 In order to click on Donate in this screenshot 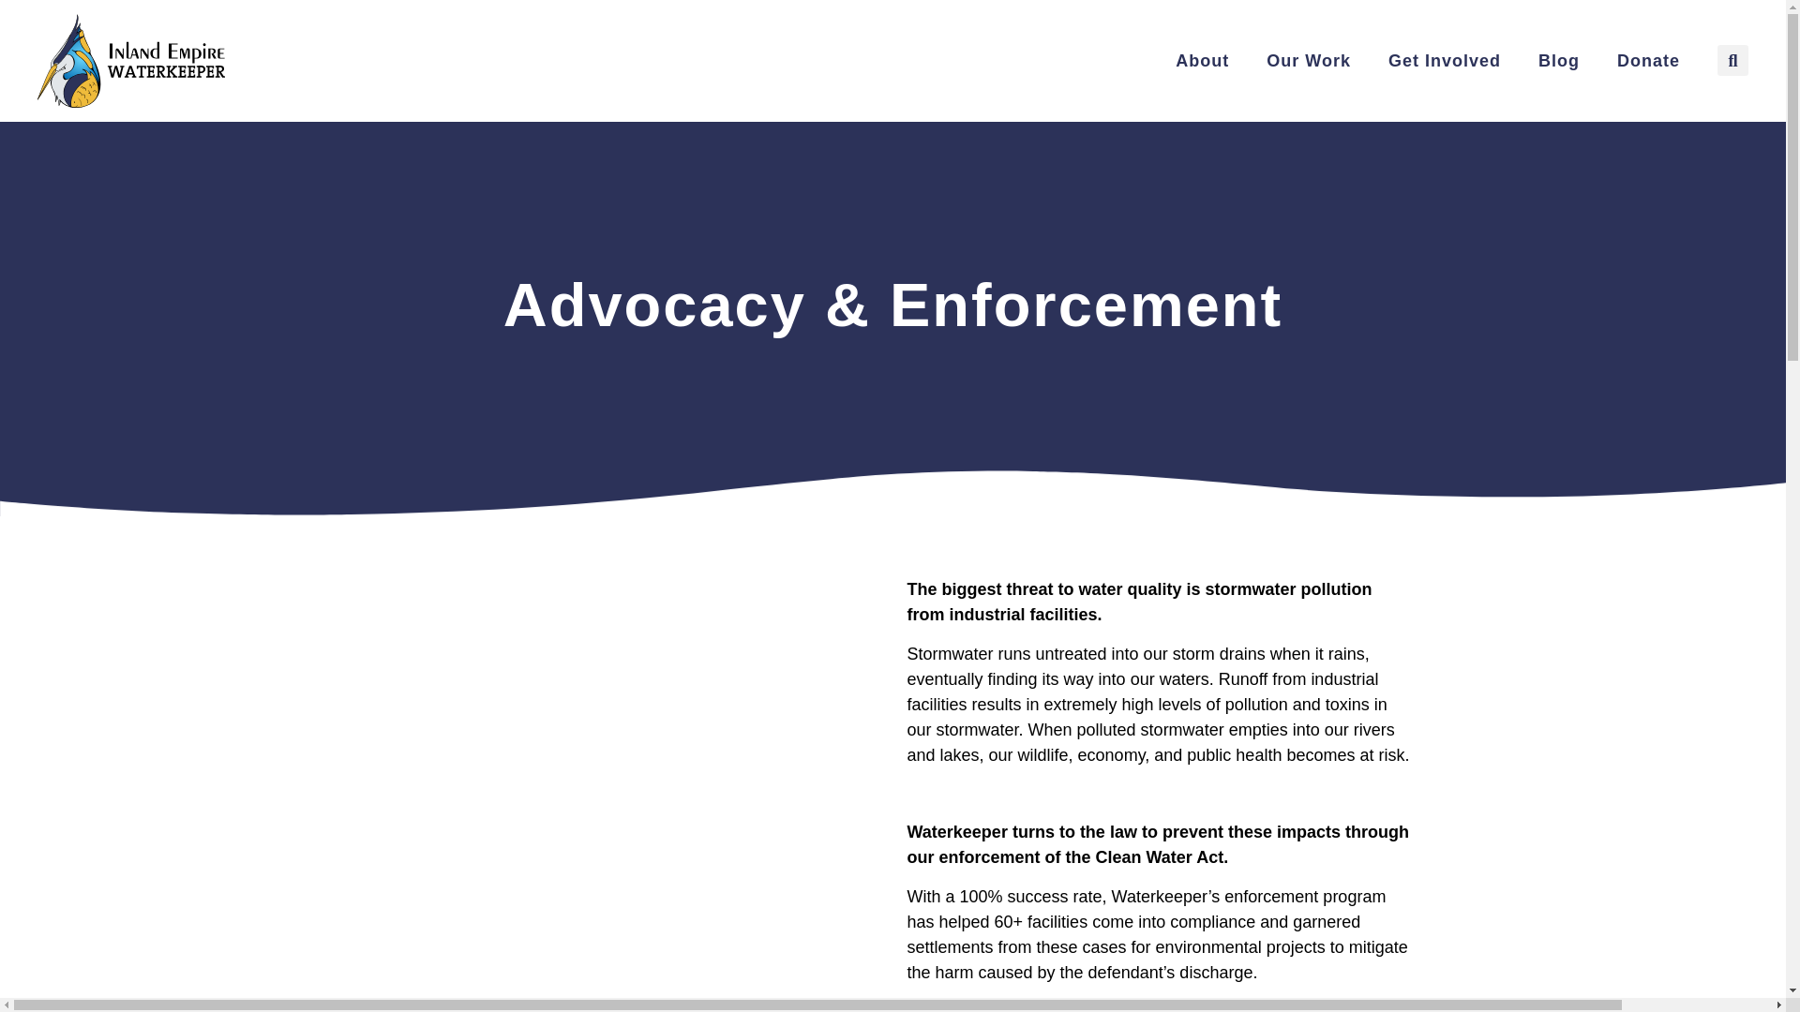, I will do `click(1648, 60)`.